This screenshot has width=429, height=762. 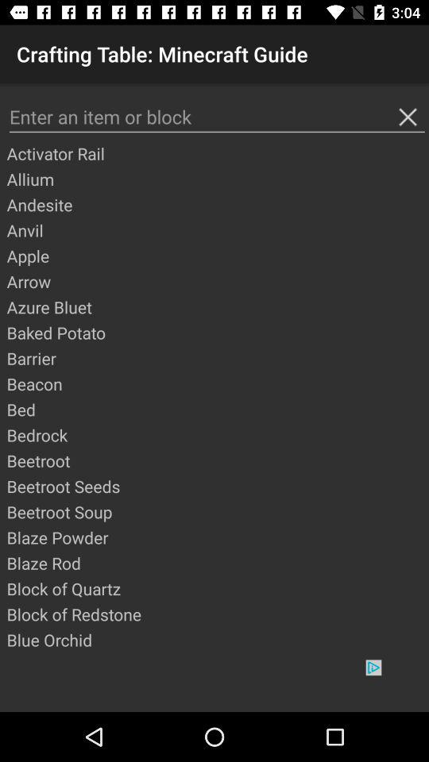 I want to click on turn on icon above the bed item, so click(x=217, y=383).